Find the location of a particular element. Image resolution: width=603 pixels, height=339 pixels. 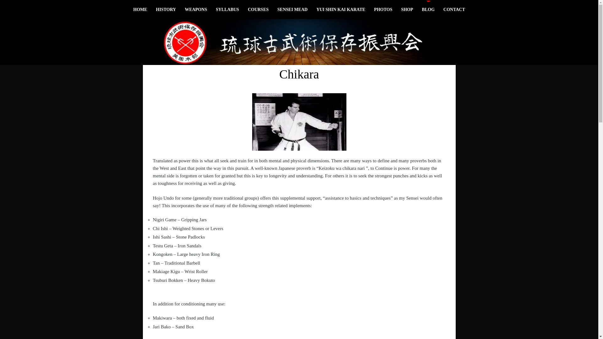

COURSES is located at coordinates (258, 9).